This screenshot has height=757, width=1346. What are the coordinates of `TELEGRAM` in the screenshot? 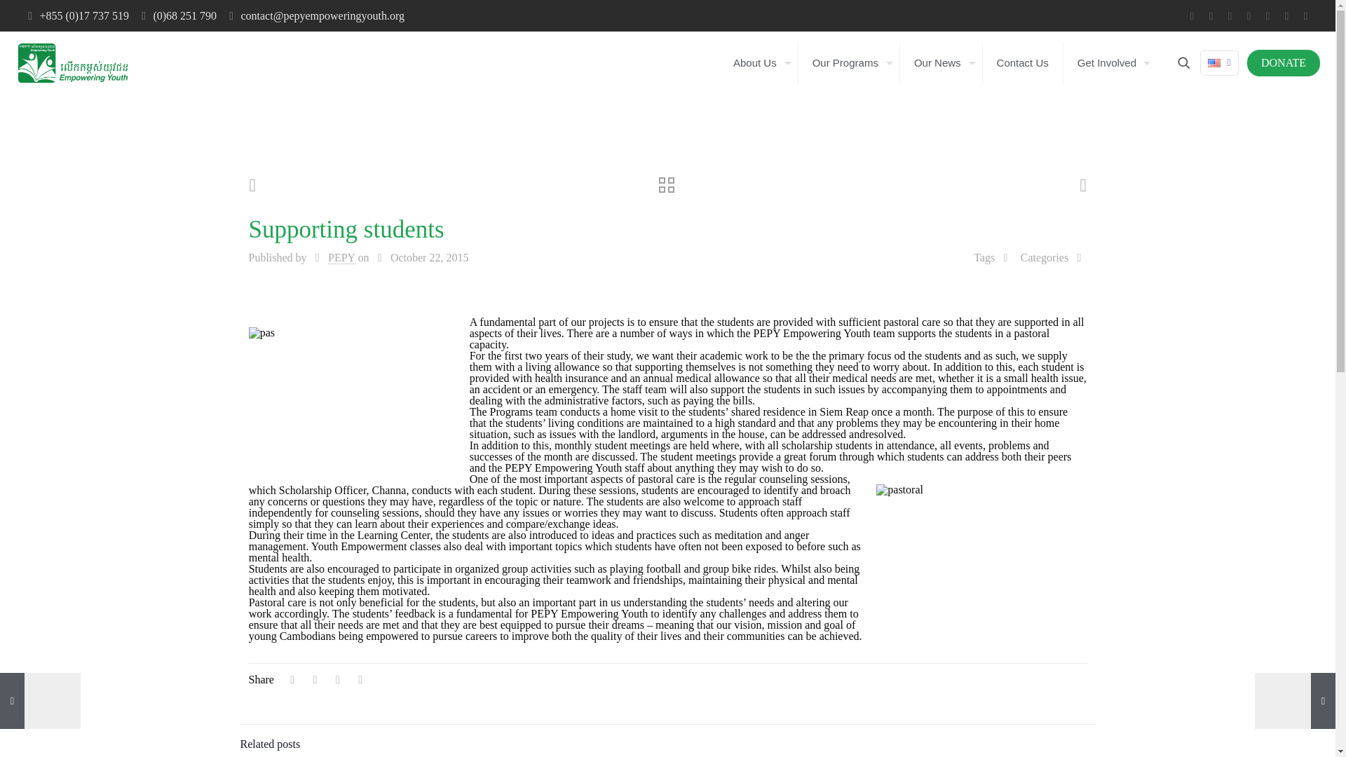 It's located at (1305, 16).